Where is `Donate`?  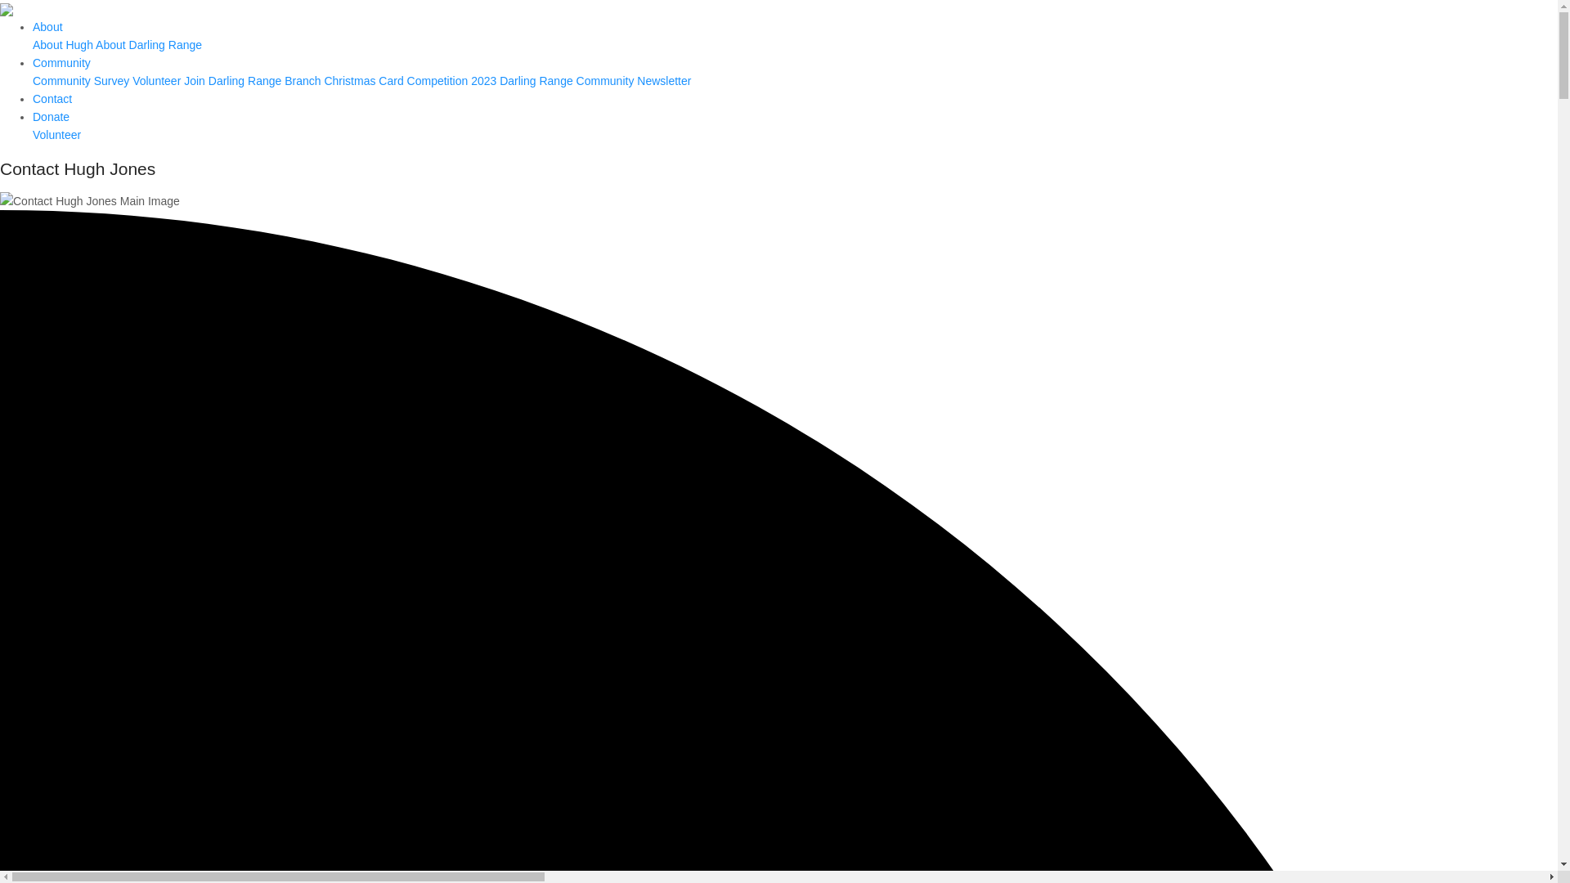 Donate is located at coordinates (51, 117).